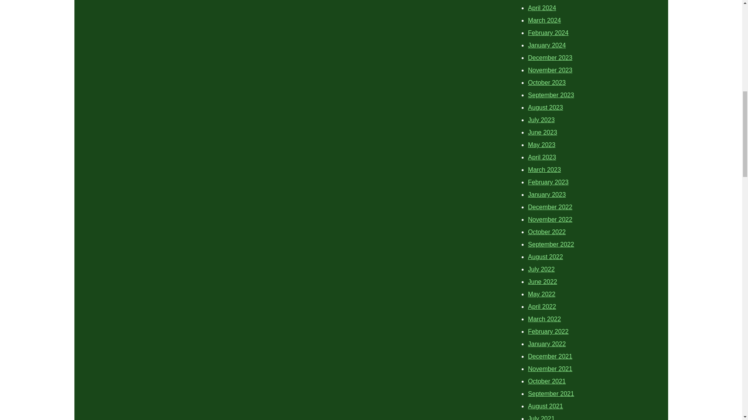 The width and height of the screenshot is (748, 420). I want to click on May 2023, so click(542, 145).